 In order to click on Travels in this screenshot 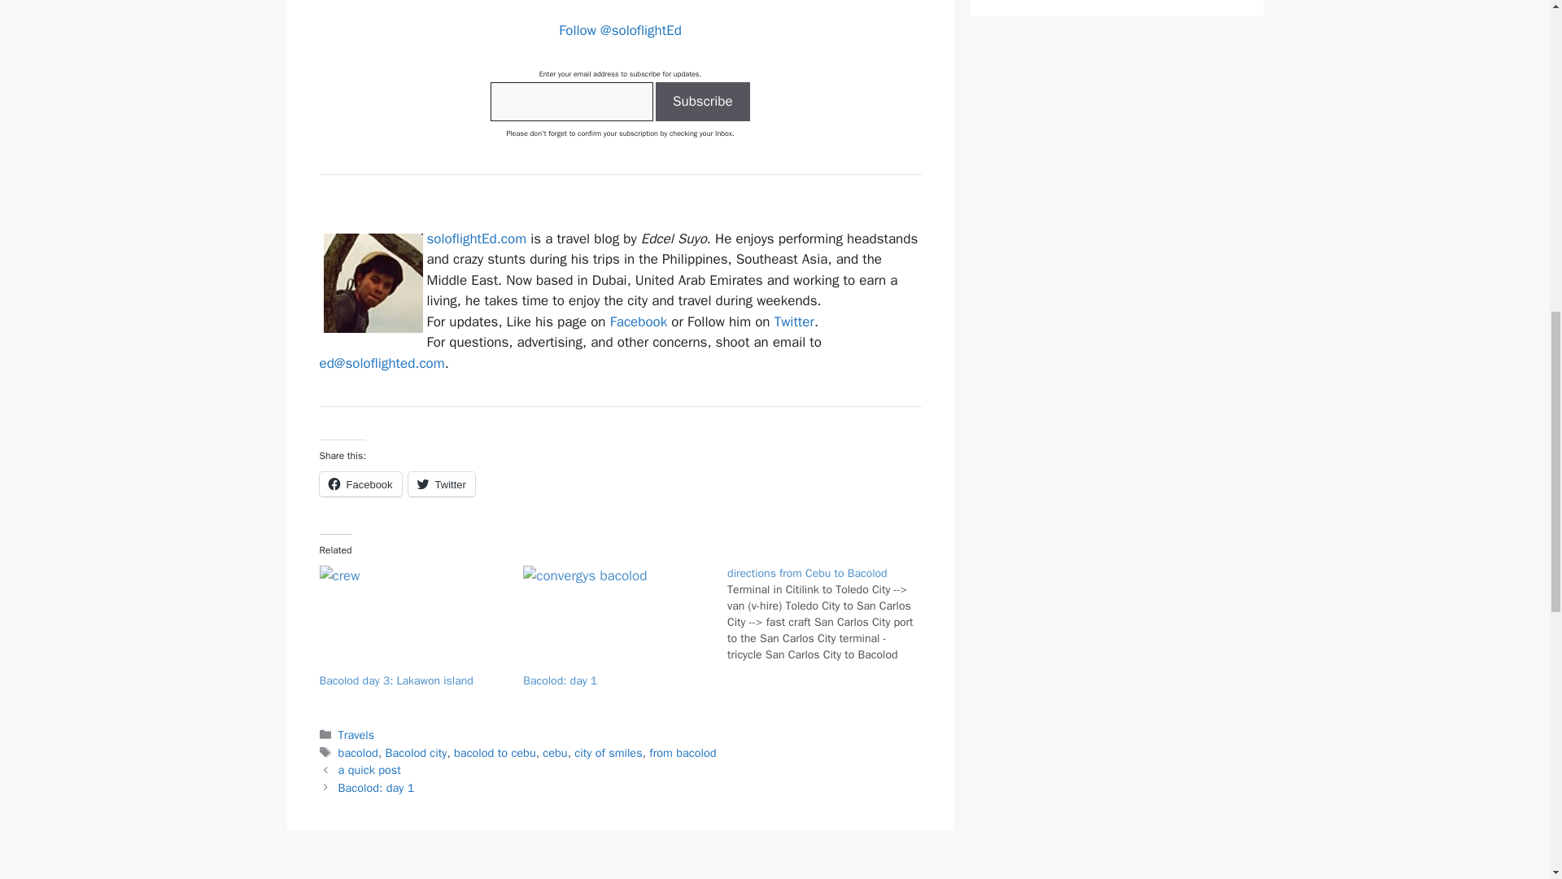, I will do `click(356, 734)`.